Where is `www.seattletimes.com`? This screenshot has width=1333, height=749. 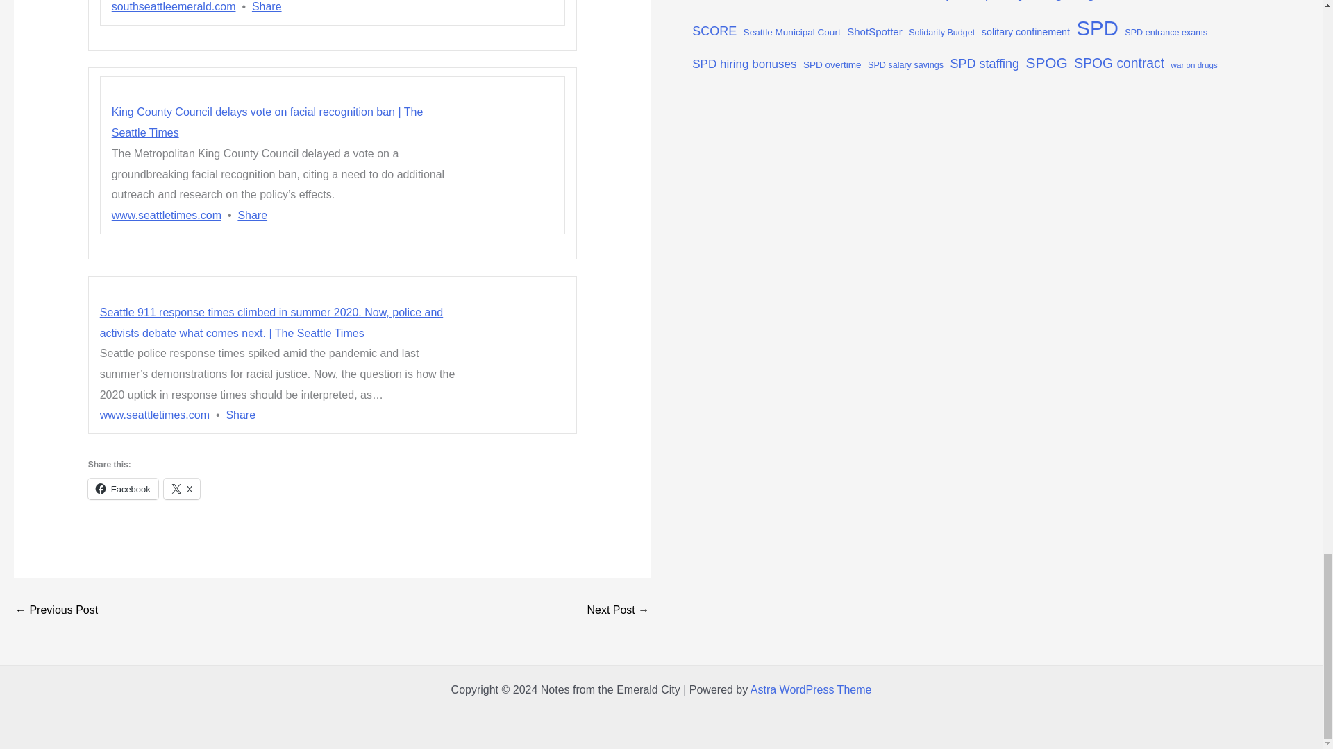
www.seattletimes.com is located at coordinates (167, 215).